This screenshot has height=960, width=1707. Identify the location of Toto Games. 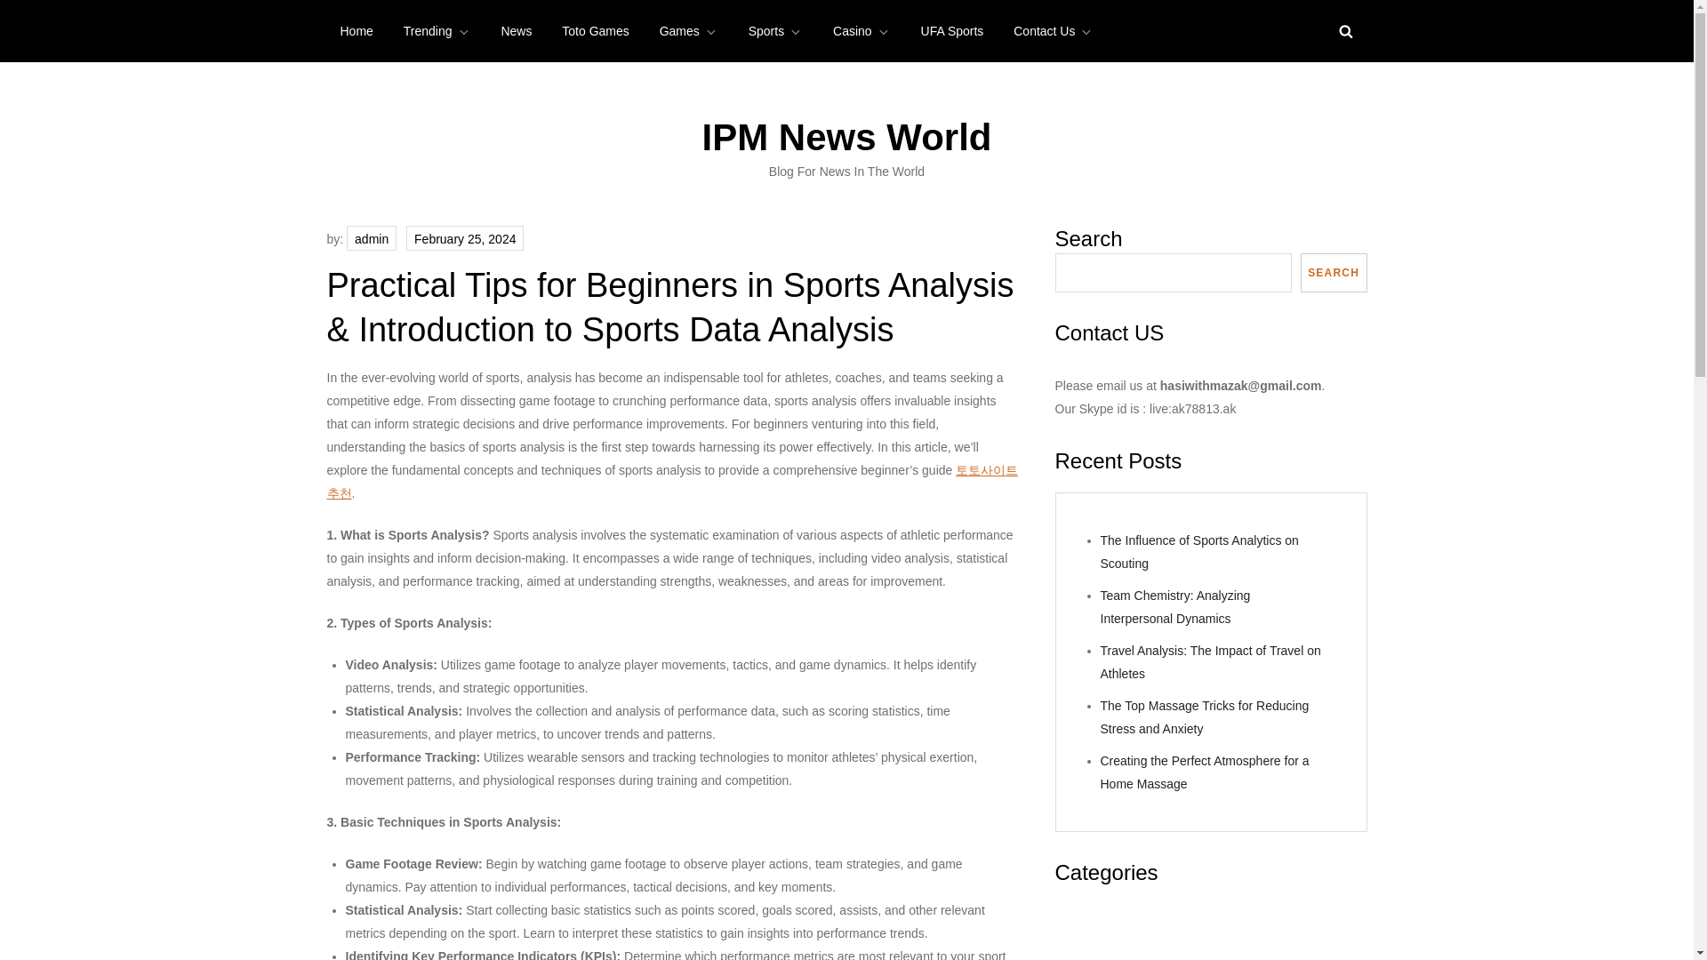
(594, 31).